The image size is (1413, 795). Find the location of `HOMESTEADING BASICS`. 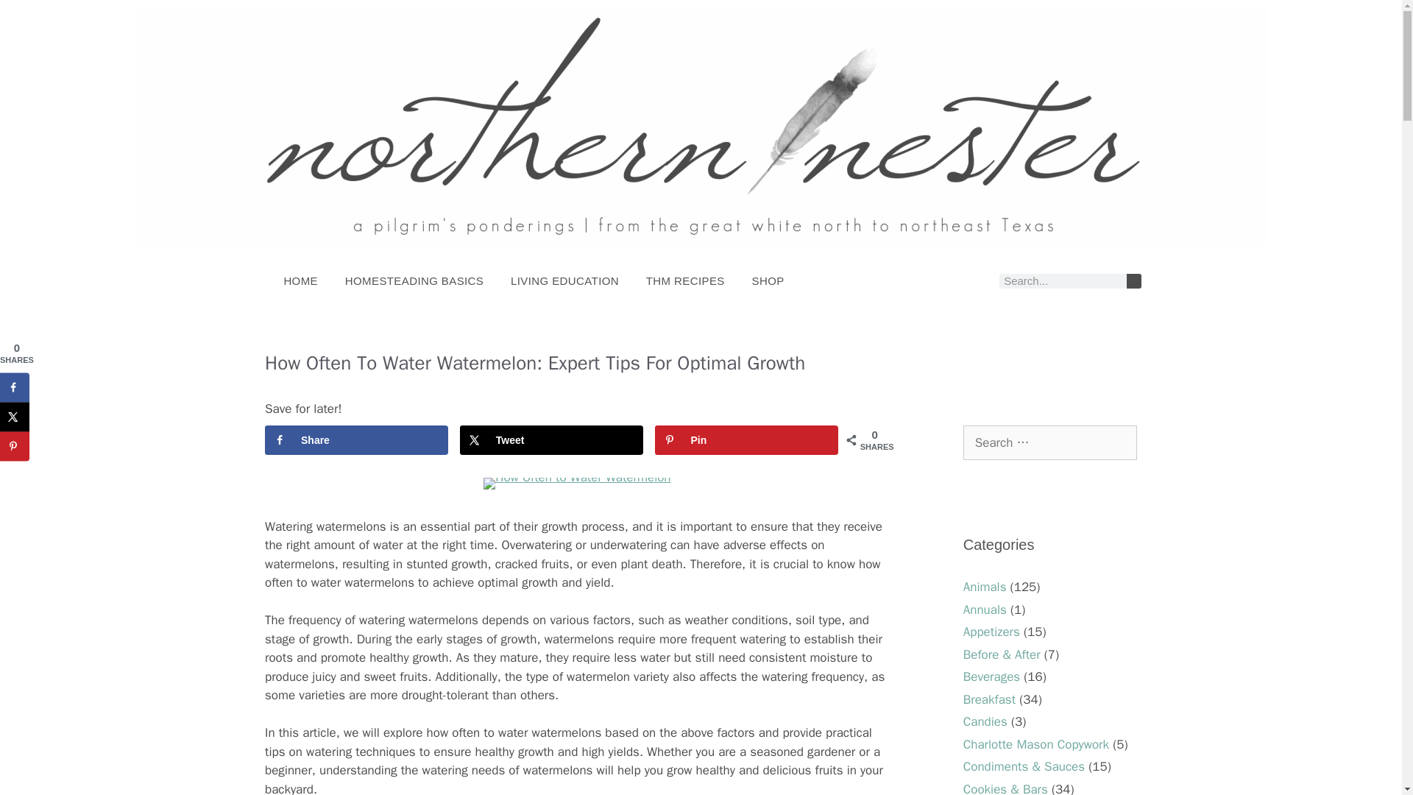

HOMESTEADING BASICS is located at coordinates (414, 280).